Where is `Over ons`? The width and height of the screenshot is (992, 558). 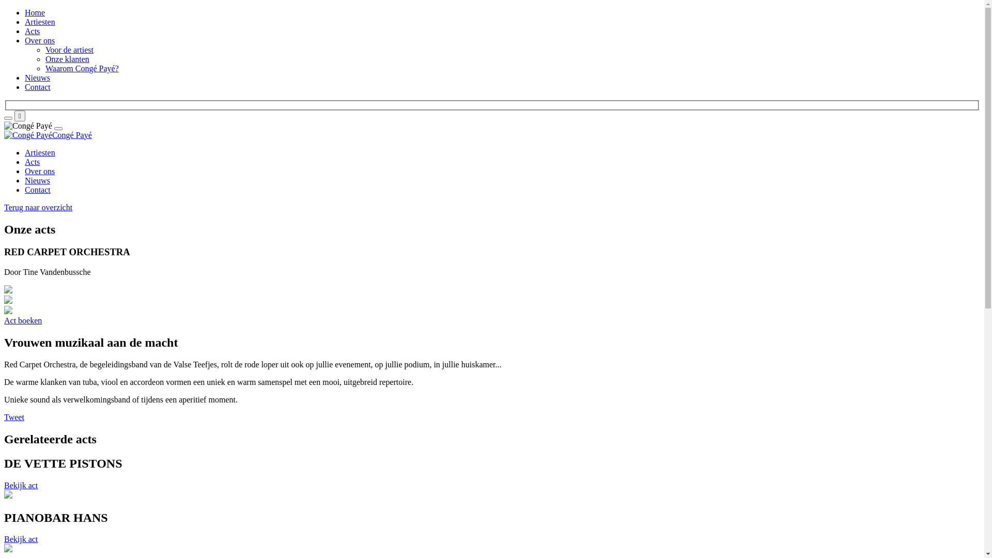
Over ons is located at coordinates (40, 40).